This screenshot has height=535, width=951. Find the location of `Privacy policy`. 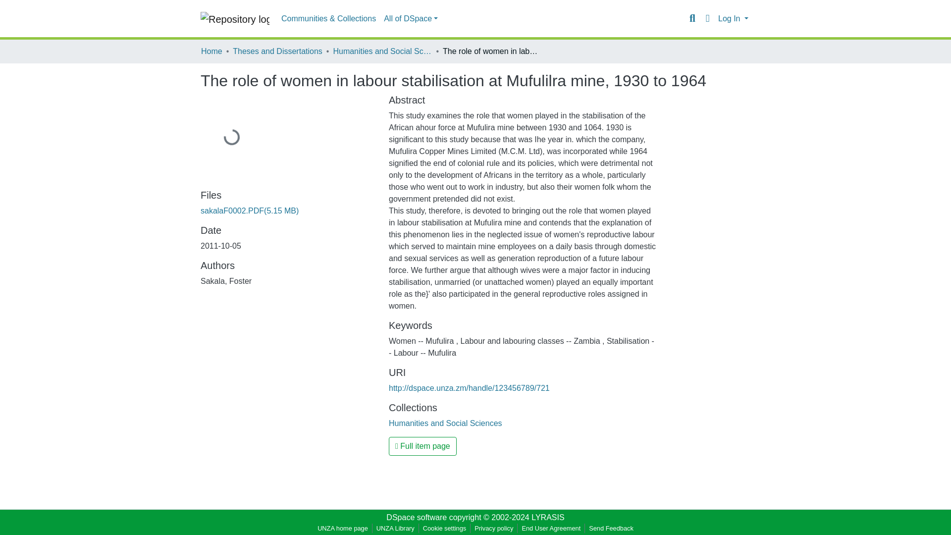

Privacy policy is located at coordinates (494, 528).